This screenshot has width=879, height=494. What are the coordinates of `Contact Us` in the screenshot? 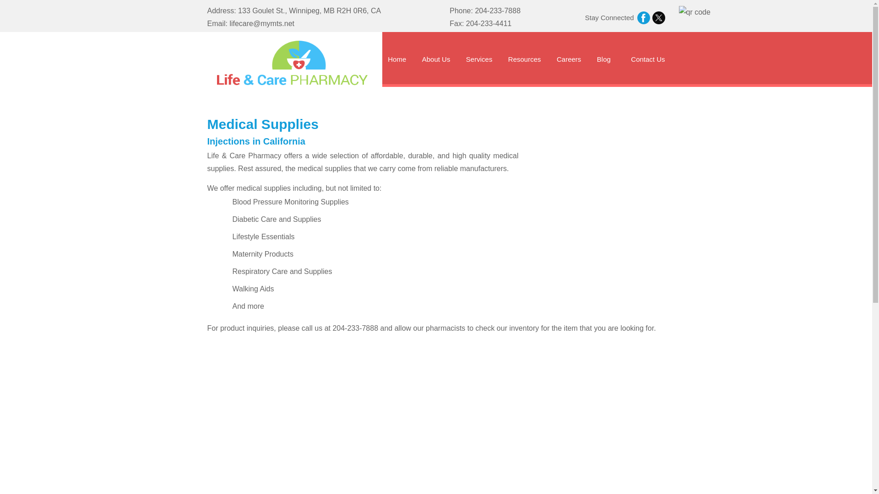 It's located at (647, 58).